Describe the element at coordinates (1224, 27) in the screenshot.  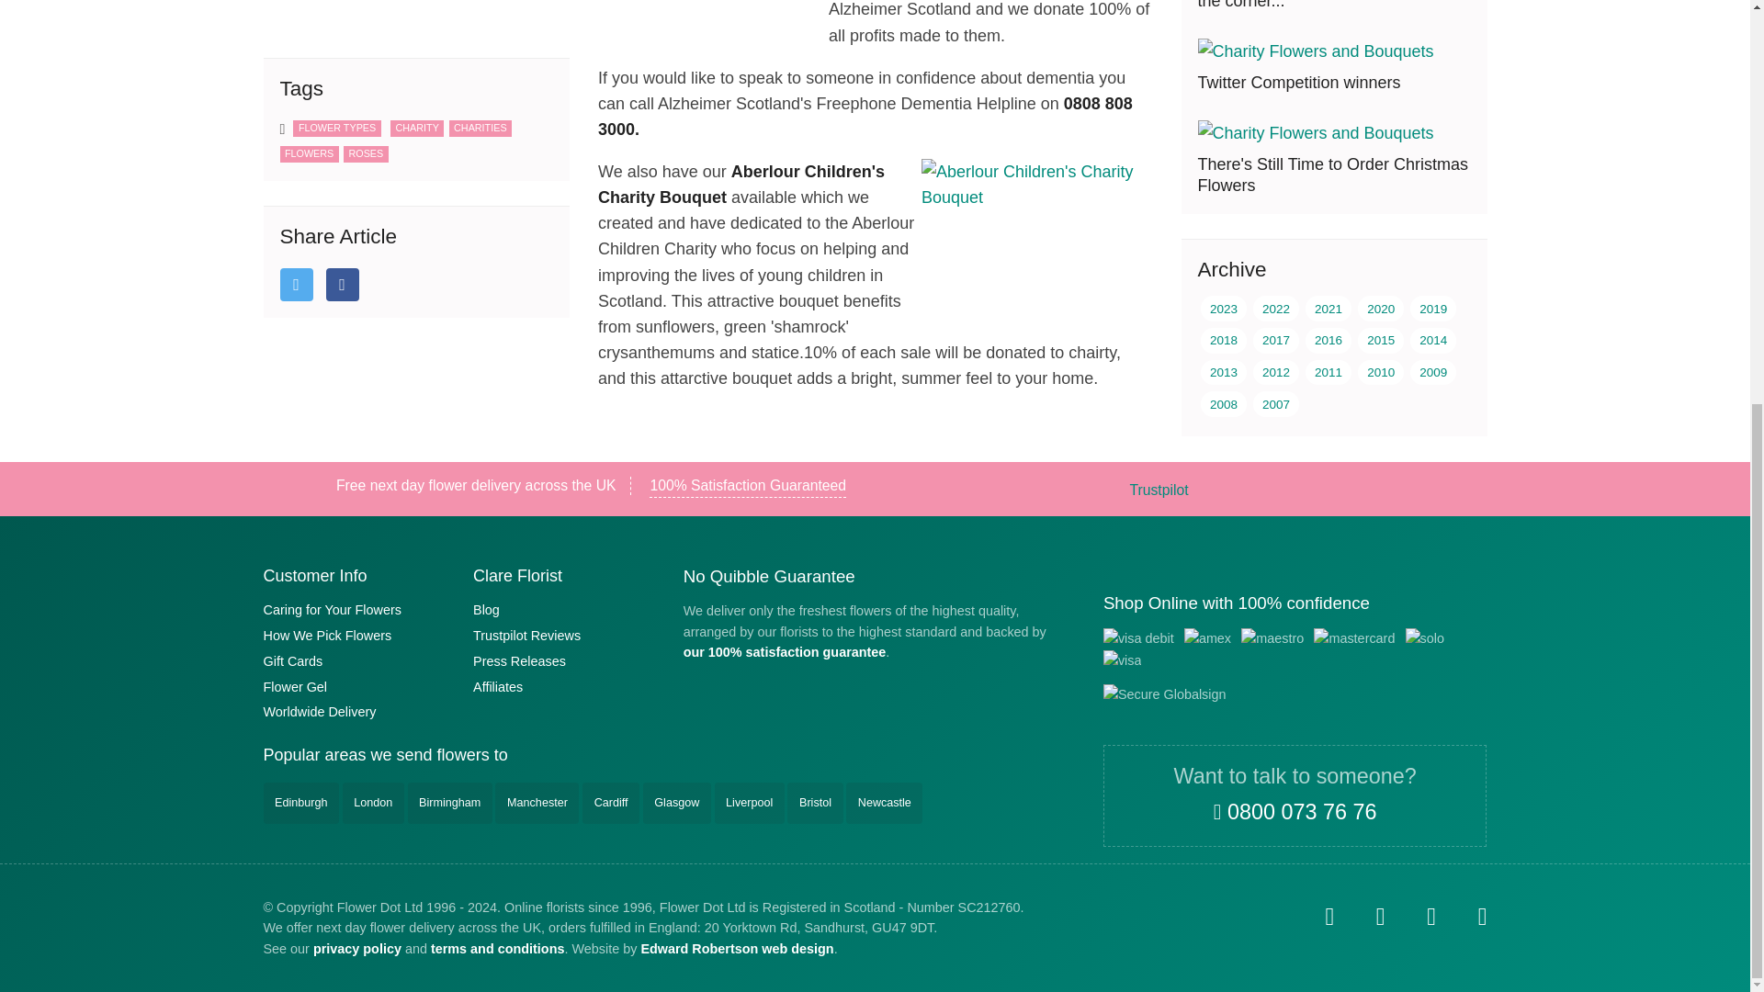
I see `Show posts from 2008` at that location.